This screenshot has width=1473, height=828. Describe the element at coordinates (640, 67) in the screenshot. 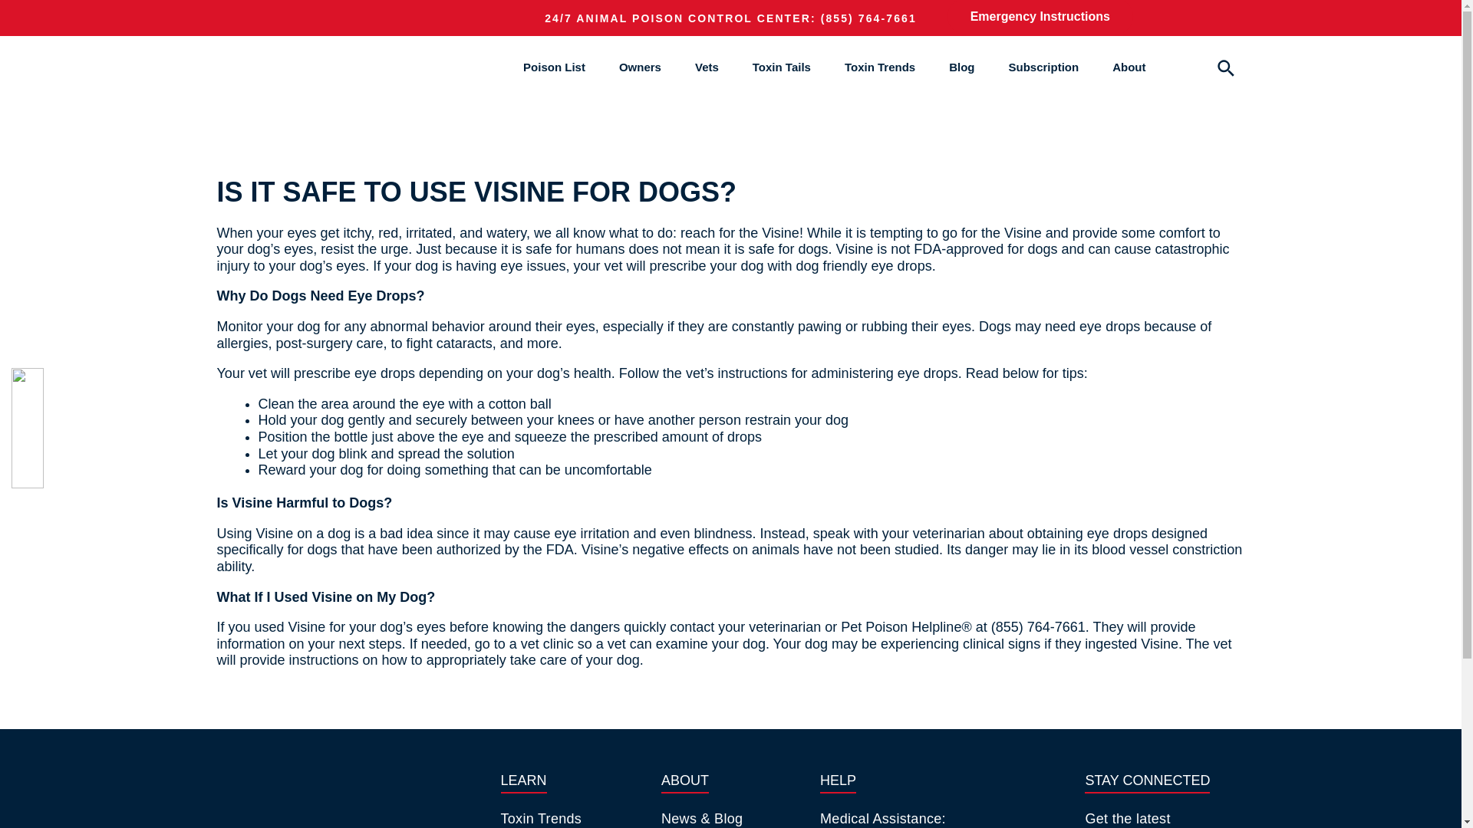

I see `Owners` at that location.